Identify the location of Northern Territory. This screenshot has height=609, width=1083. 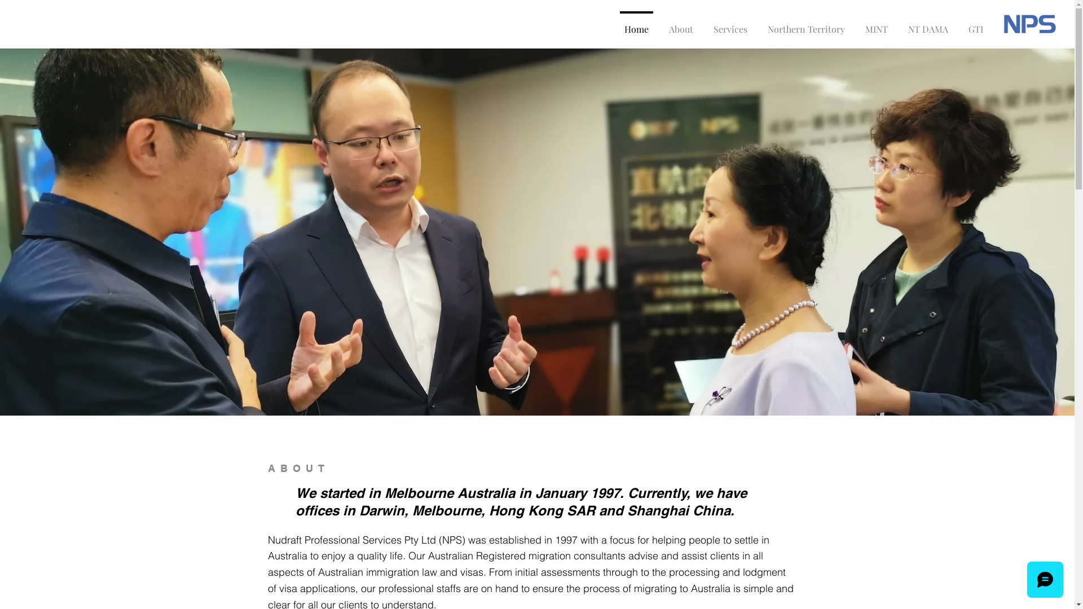
(807, 24).